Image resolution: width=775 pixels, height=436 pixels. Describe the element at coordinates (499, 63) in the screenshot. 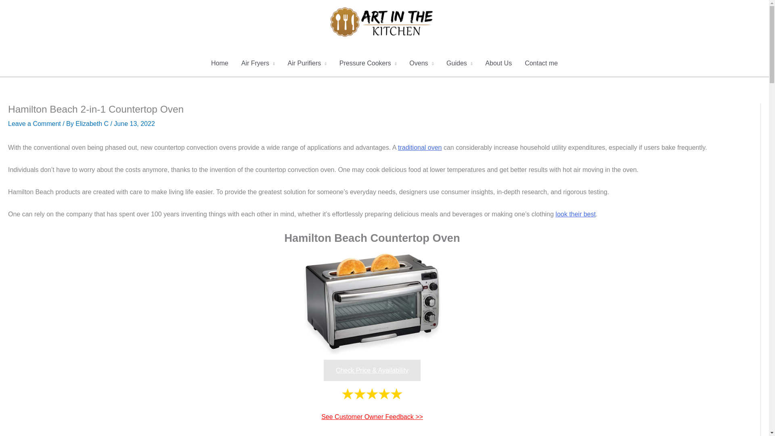

I see `About Us` at that location.